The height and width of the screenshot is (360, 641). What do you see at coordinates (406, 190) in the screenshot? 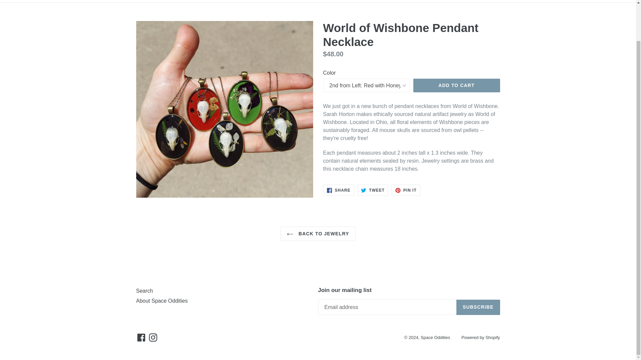
I see `Pin on Pinterest` at bounding box center [406, 190].